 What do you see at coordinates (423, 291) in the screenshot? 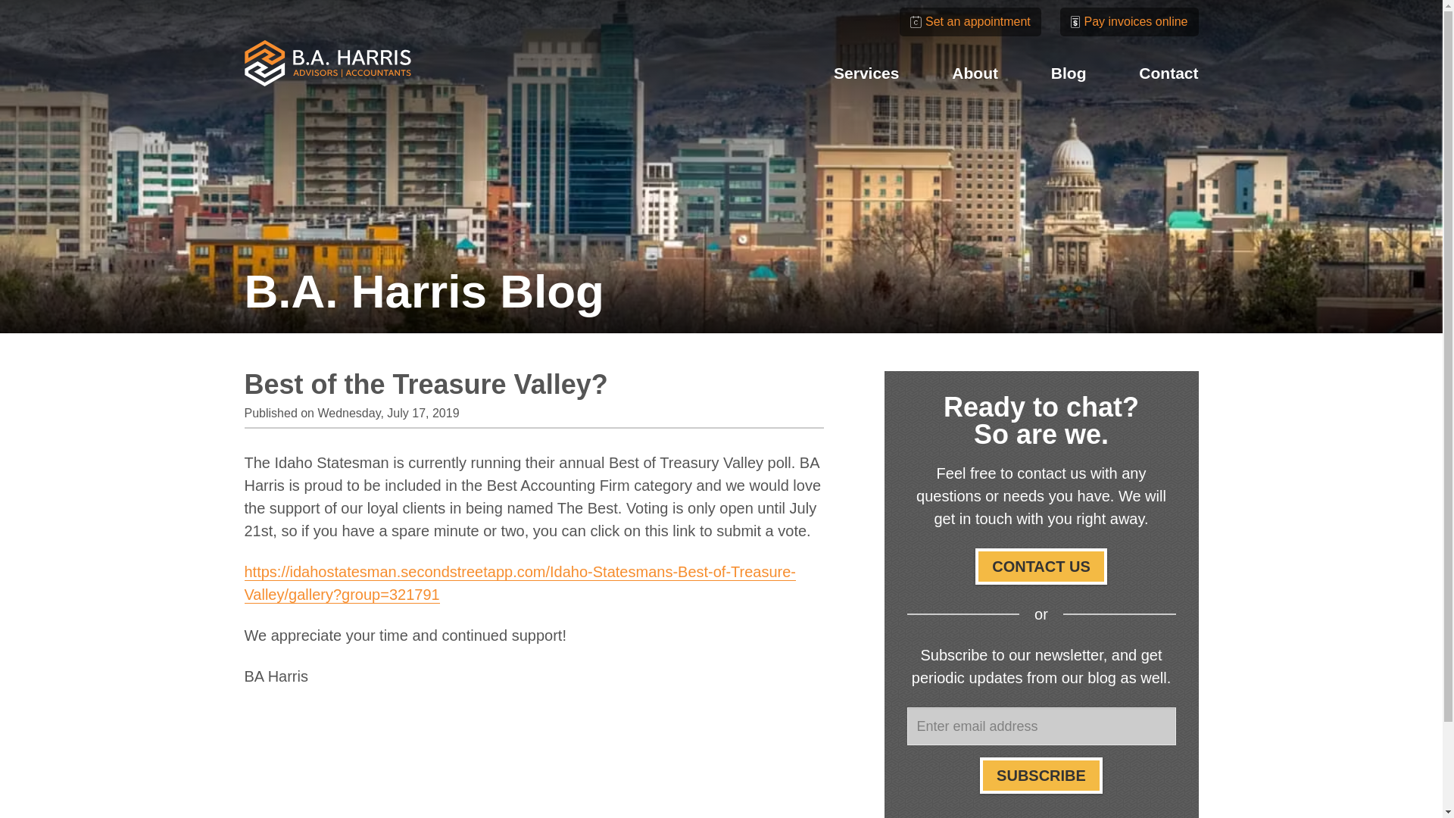
I see `B.A. Harris Blog` at bounding box center [423, 291].